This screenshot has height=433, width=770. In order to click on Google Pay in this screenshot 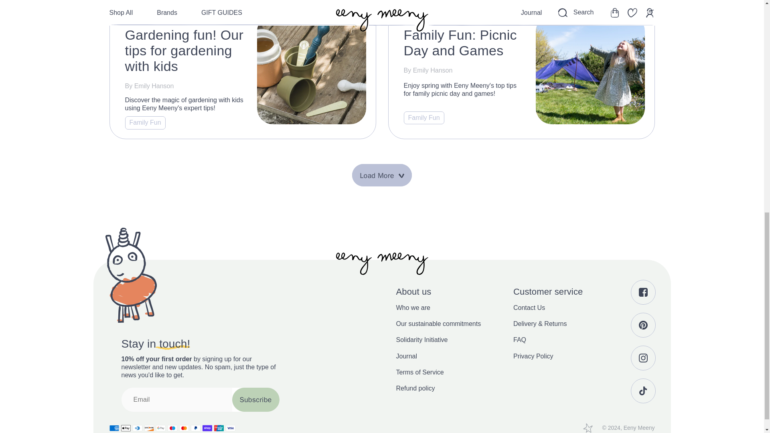, I will do `click(160, 428)`.